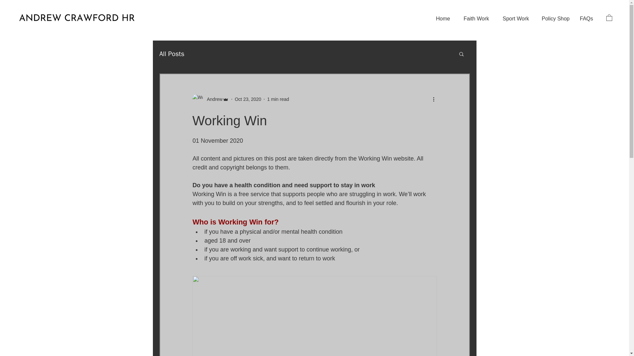 The height and width of the screenshot is (356, 634). I want to click on Sport Work, so click(514, 19).